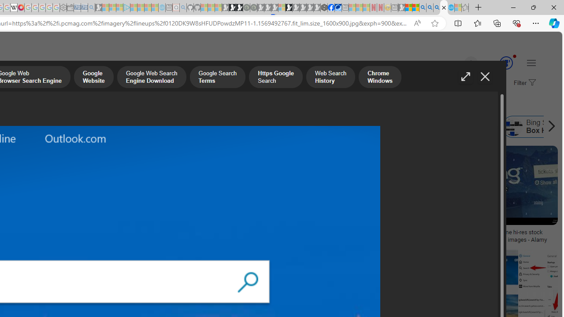  What do you see at coordinates (513, 127) in the screenshot?
I see `Bing Search Box History` at bounding box center [513, 127].